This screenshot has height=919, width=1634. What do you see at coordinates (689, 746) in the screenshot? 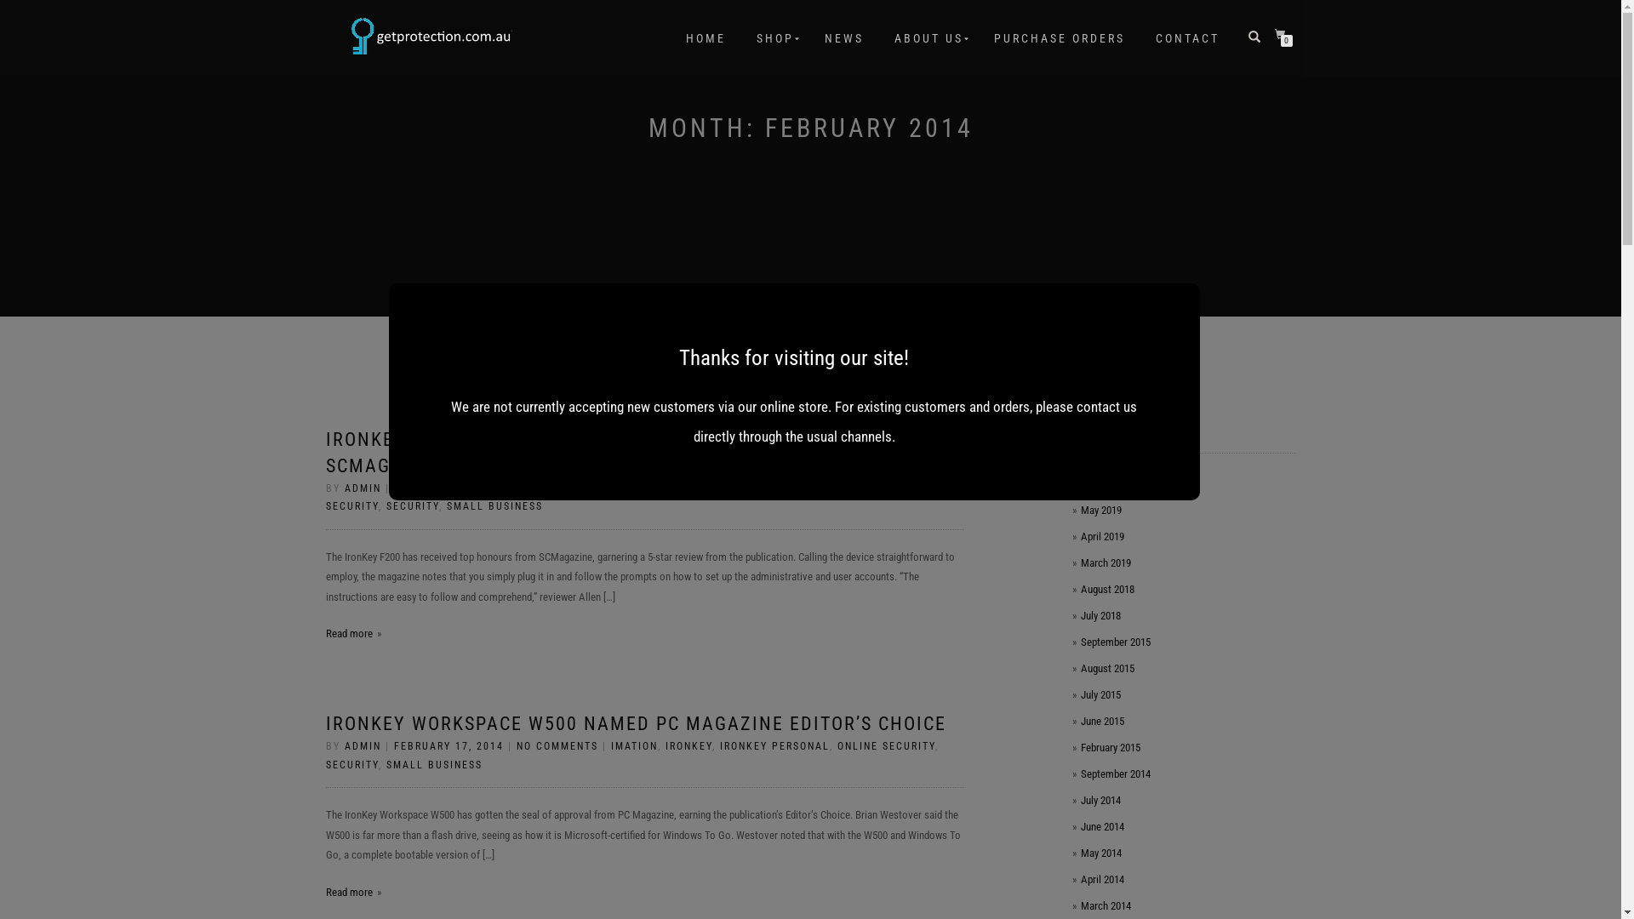
I see `IRONKEY` at bounding box center [689, 746].